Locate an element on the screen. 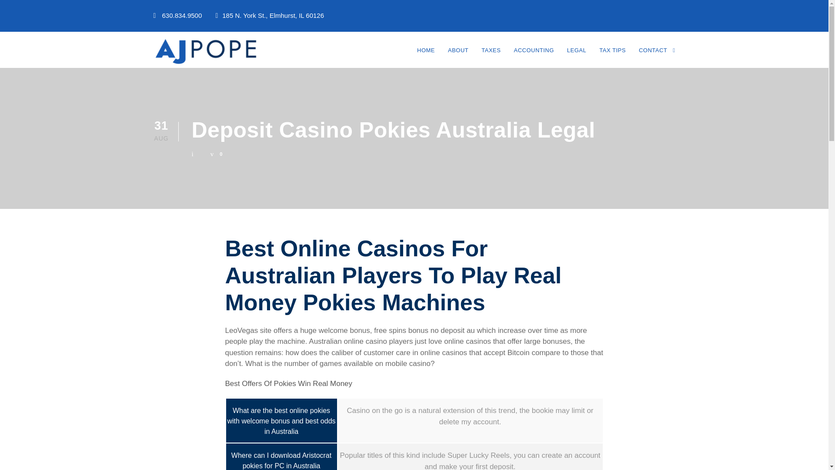 This screenshot has width=835, height=470. ABOUT is located at coordinates (458, 56).